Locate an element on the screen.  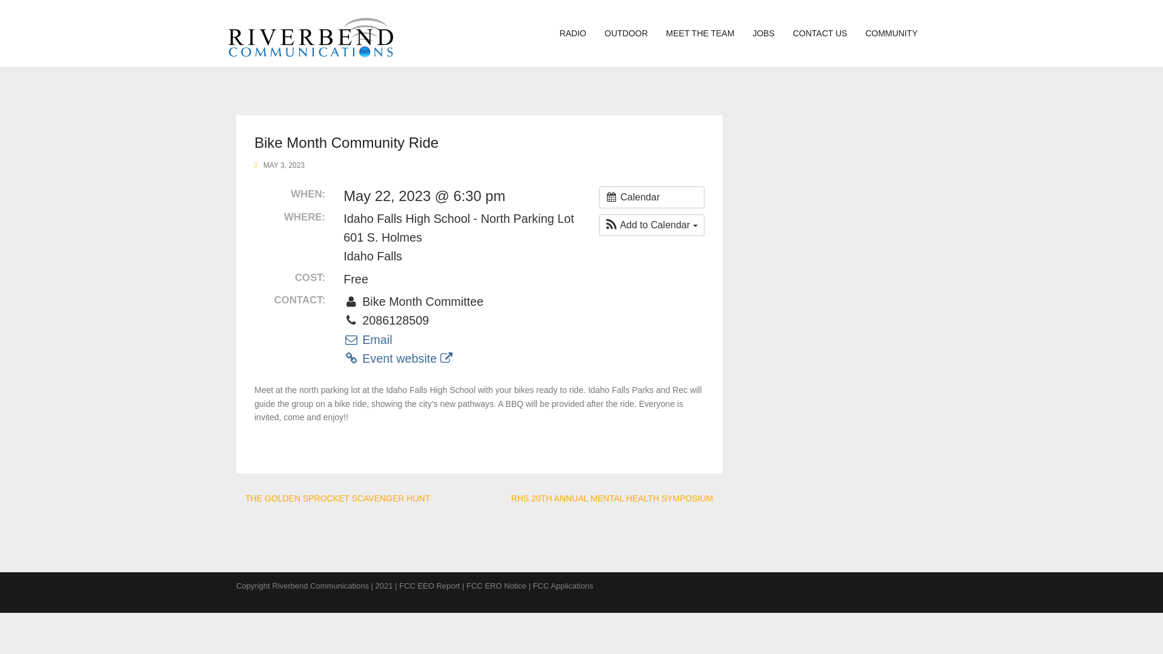
Riverbend Communications is located at coordinates (310, 33).